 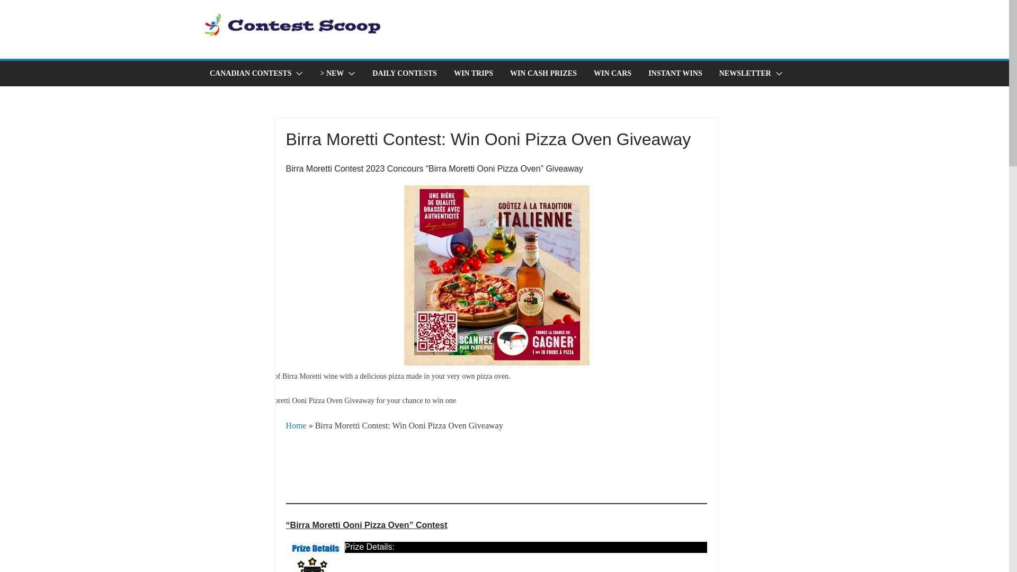 What do you see at coordinates (296, 425) in the screenshot?
I see `Home` at bounding box center [296, 425].